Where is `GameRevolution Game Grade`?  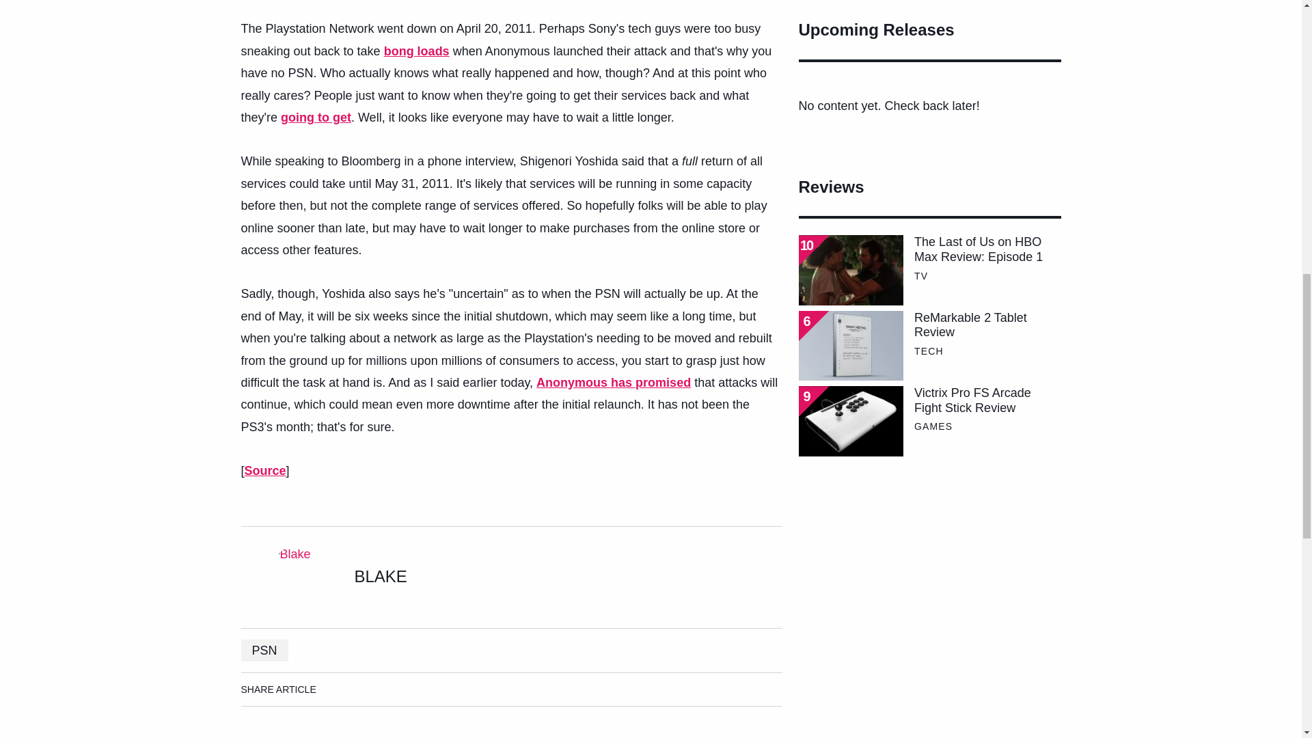 GameRevolution Game Grade is located at coordinates (813, 250).